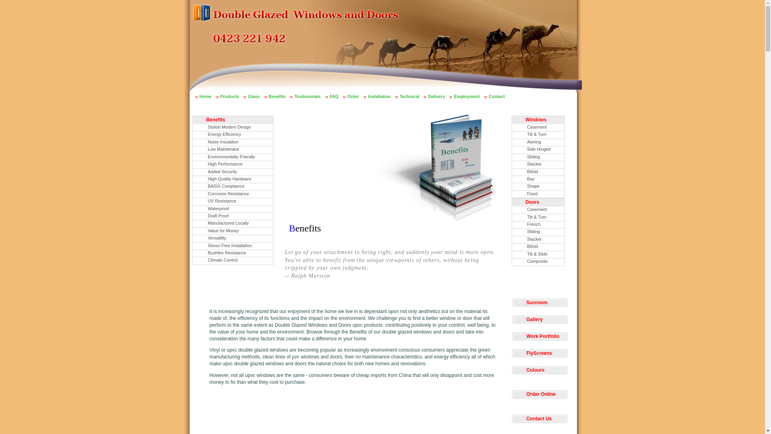 This screenshot has width=771, height=434. Describe the element at coordinates (233, 202) in the screenshot. I see `UV Resistance` at that location.